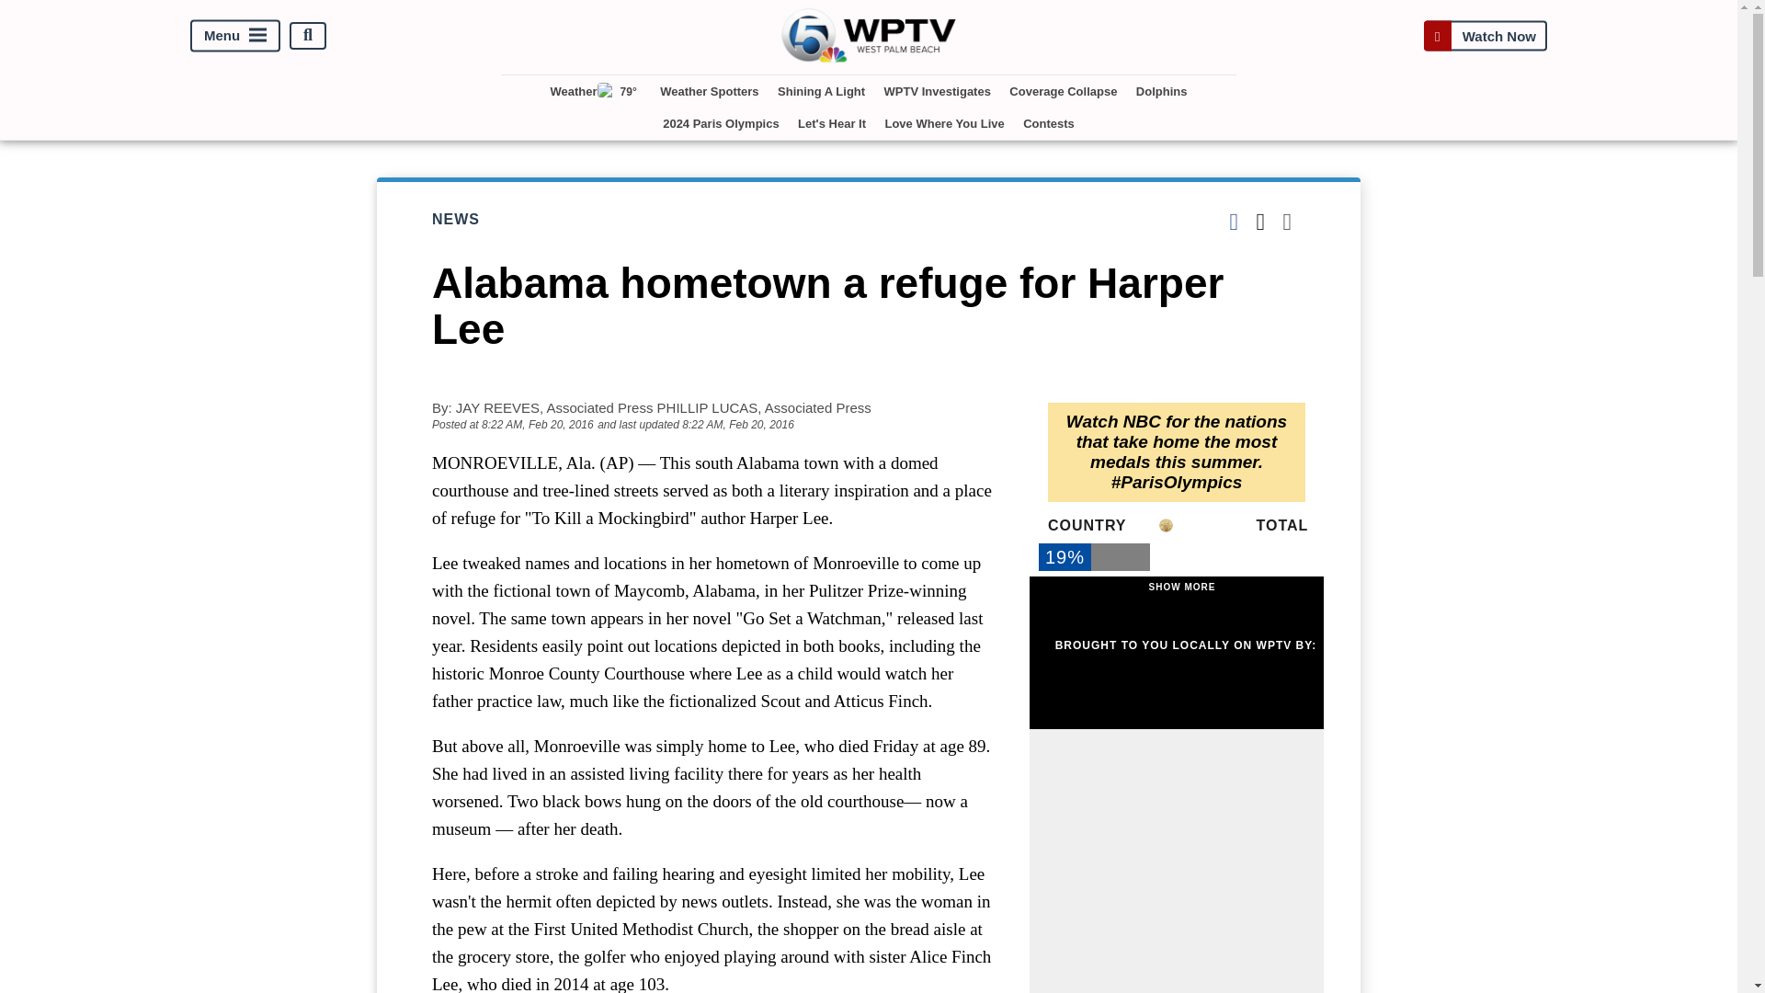  What do you see at coordinates (1485, 35) in the screenshot?
I see `Watch Now` at bounding box center [1485, 35].